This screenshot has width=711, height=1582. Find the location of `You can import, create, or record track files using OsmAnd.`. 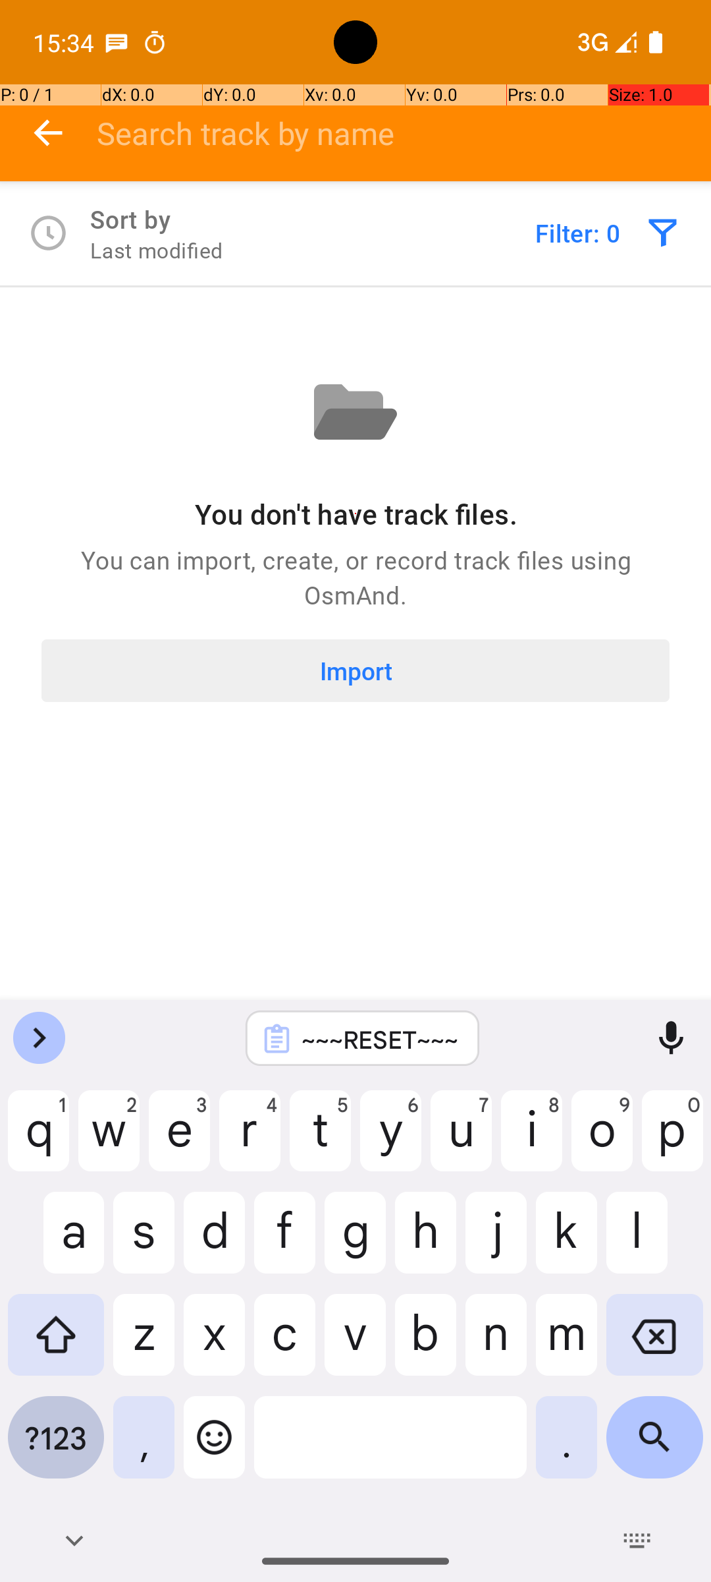

You can import, create, or record track files using OsmAnd. is located at coordinates (355, 577).